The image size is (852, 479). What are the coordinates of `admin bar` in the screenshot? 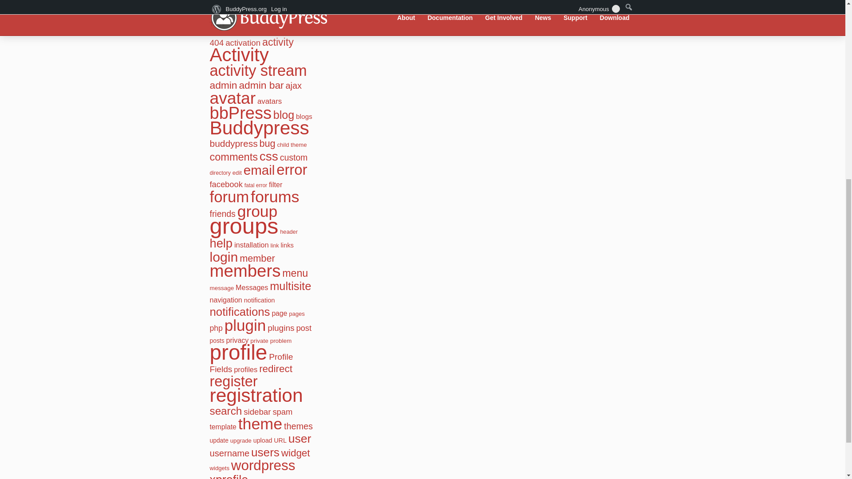 It's located at (261, 85).